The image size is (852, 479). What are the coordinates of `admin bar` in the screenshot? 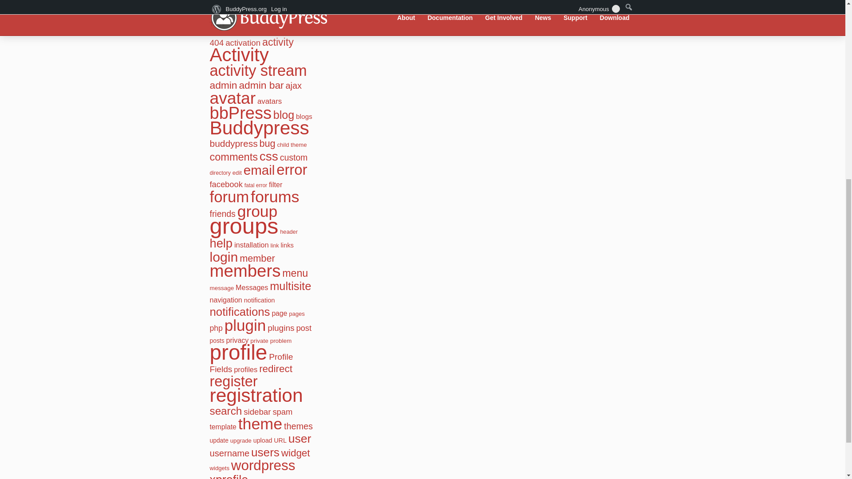 It's located at (261, 85).